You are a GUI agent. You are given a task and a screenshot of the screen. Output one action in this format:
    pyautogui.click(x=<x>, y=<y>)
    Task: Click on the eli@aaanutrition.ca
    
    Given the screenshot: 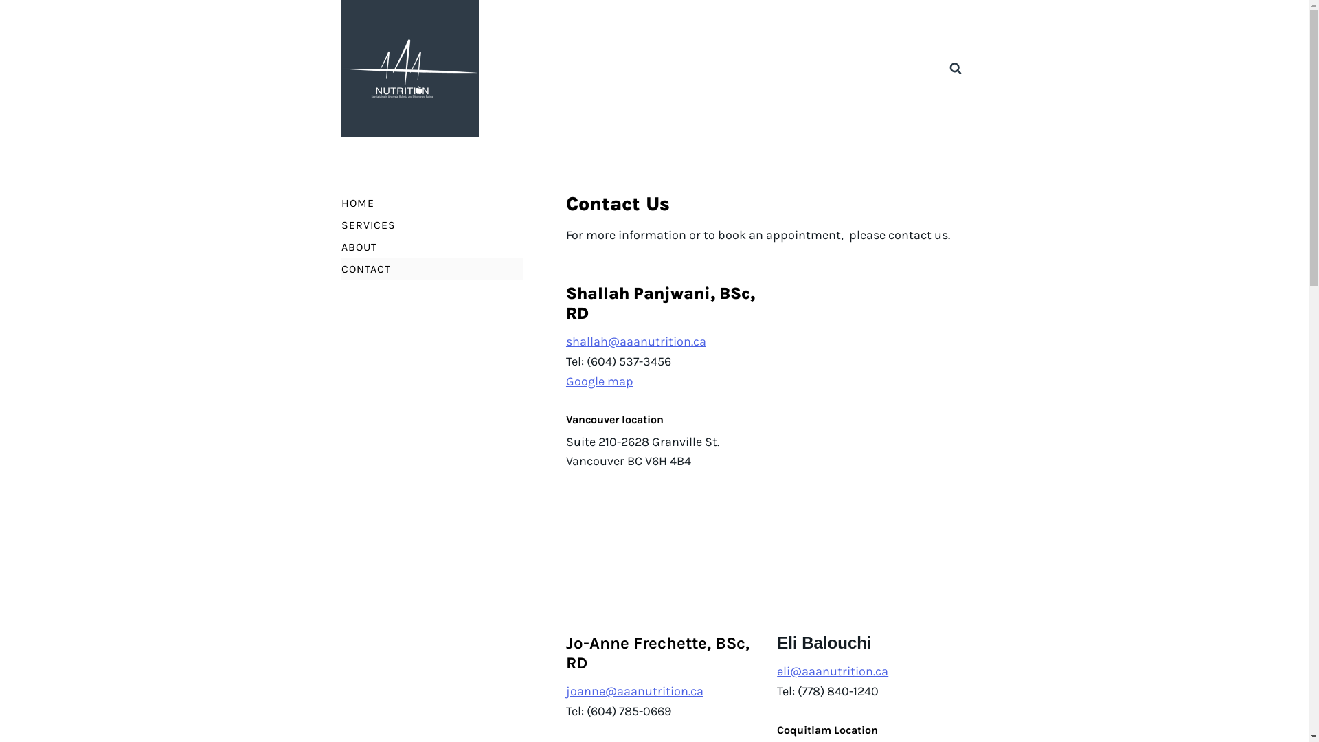 What is the action you would take?
    pyautogui.click(x=833, y=671)
    